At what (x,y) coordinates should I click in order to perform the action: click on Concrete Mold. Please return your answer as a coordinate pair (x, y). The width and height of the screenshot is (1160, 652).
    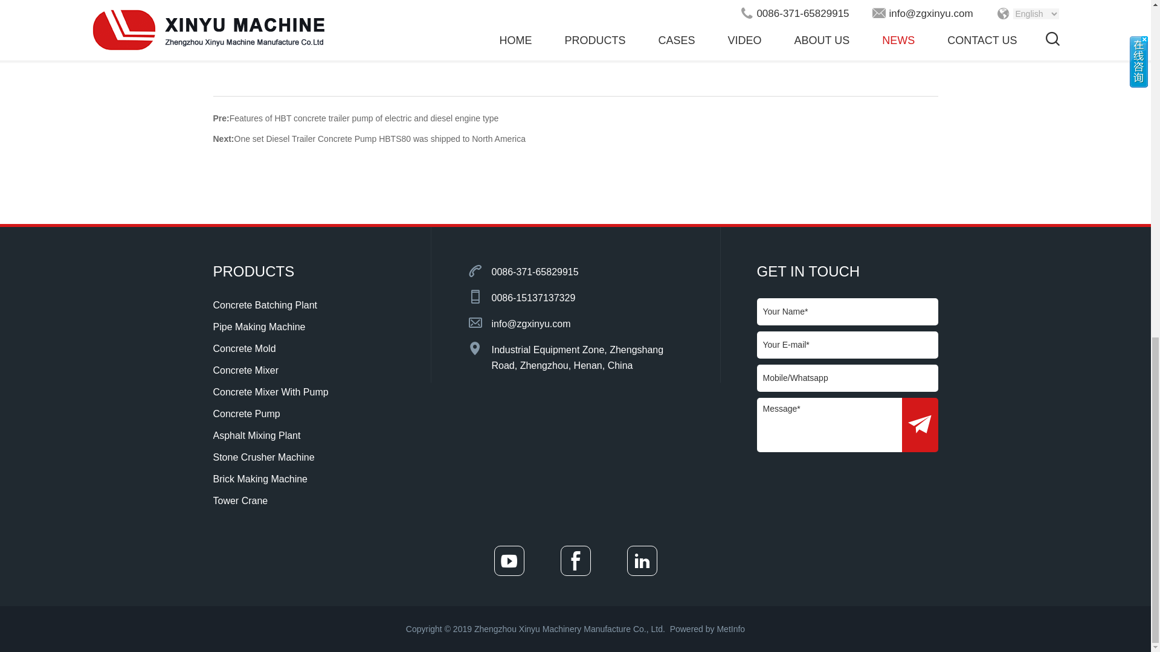
    Looking at the image, I should click on (244, 349).